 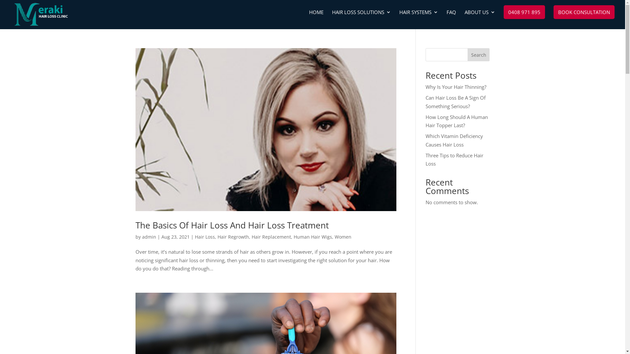 I want to click on Hair Replacement, so click(x=271, y=237).